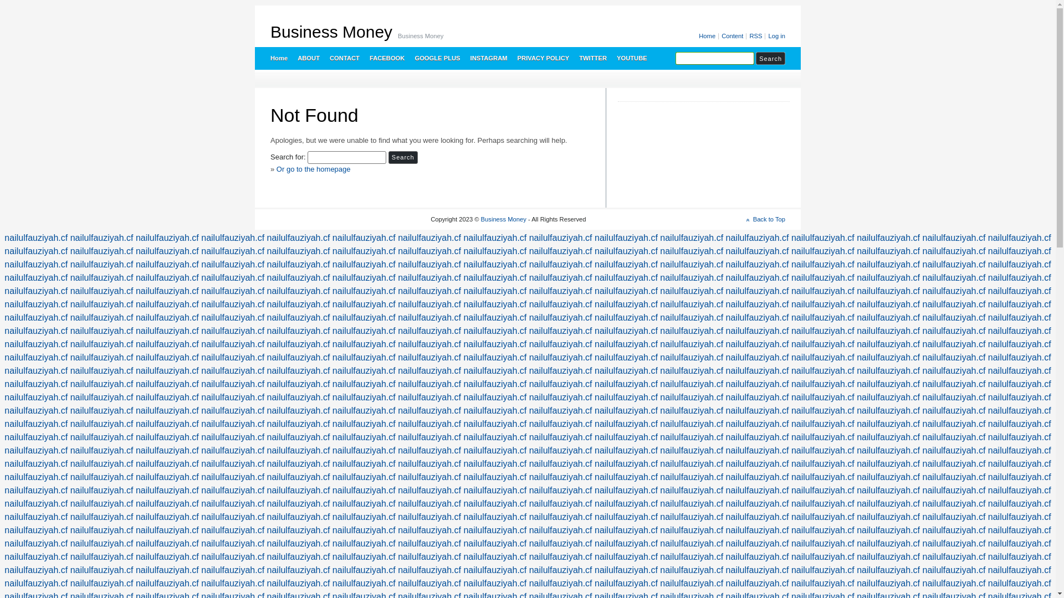 The image size is (1064, 598). Describe the element at coordinates (954, 398) in the screenshot. I see `nailulfauziyah.cf` at that location.